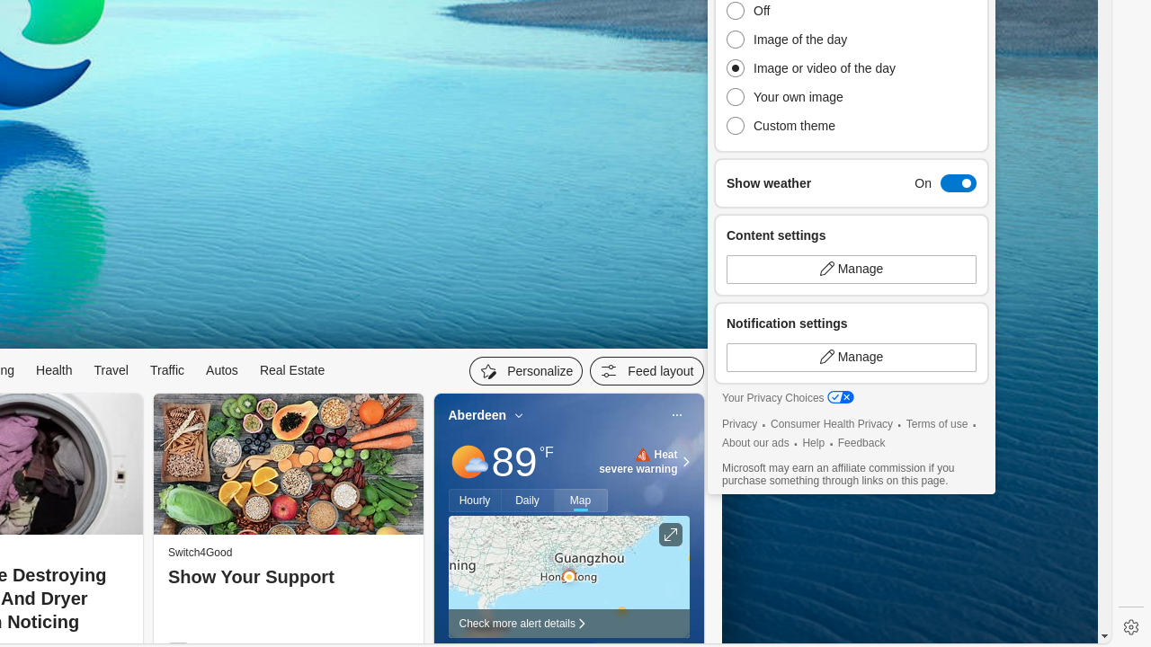 The width and height of the screenshot is (1151, 647). Describe the element at coordinates (112, 370) in the screenshot. I see `Travel` at that location.